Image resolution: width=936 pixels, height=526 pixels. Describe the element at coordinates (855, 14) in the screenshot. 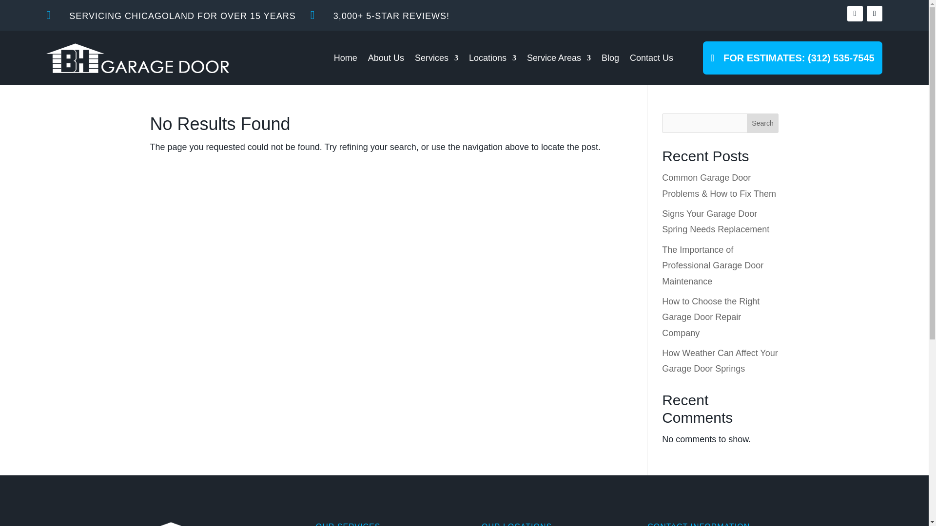

I see `Follow on Facebook` at that location.